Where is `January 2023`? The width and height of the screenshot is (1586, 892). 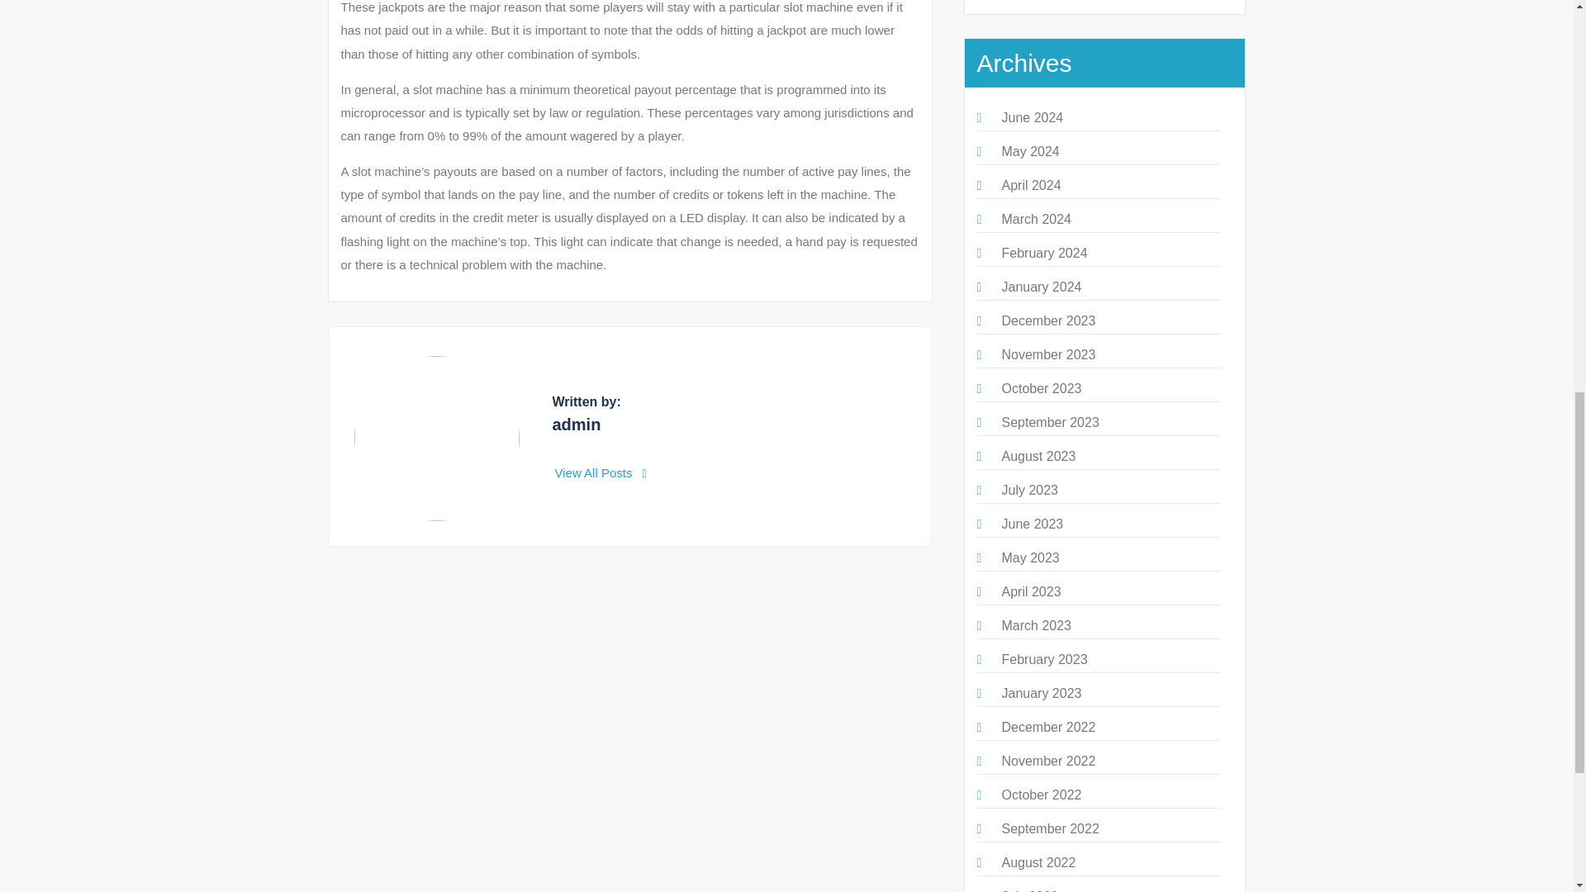 January 2023 is located at coordinates (1041, 692).